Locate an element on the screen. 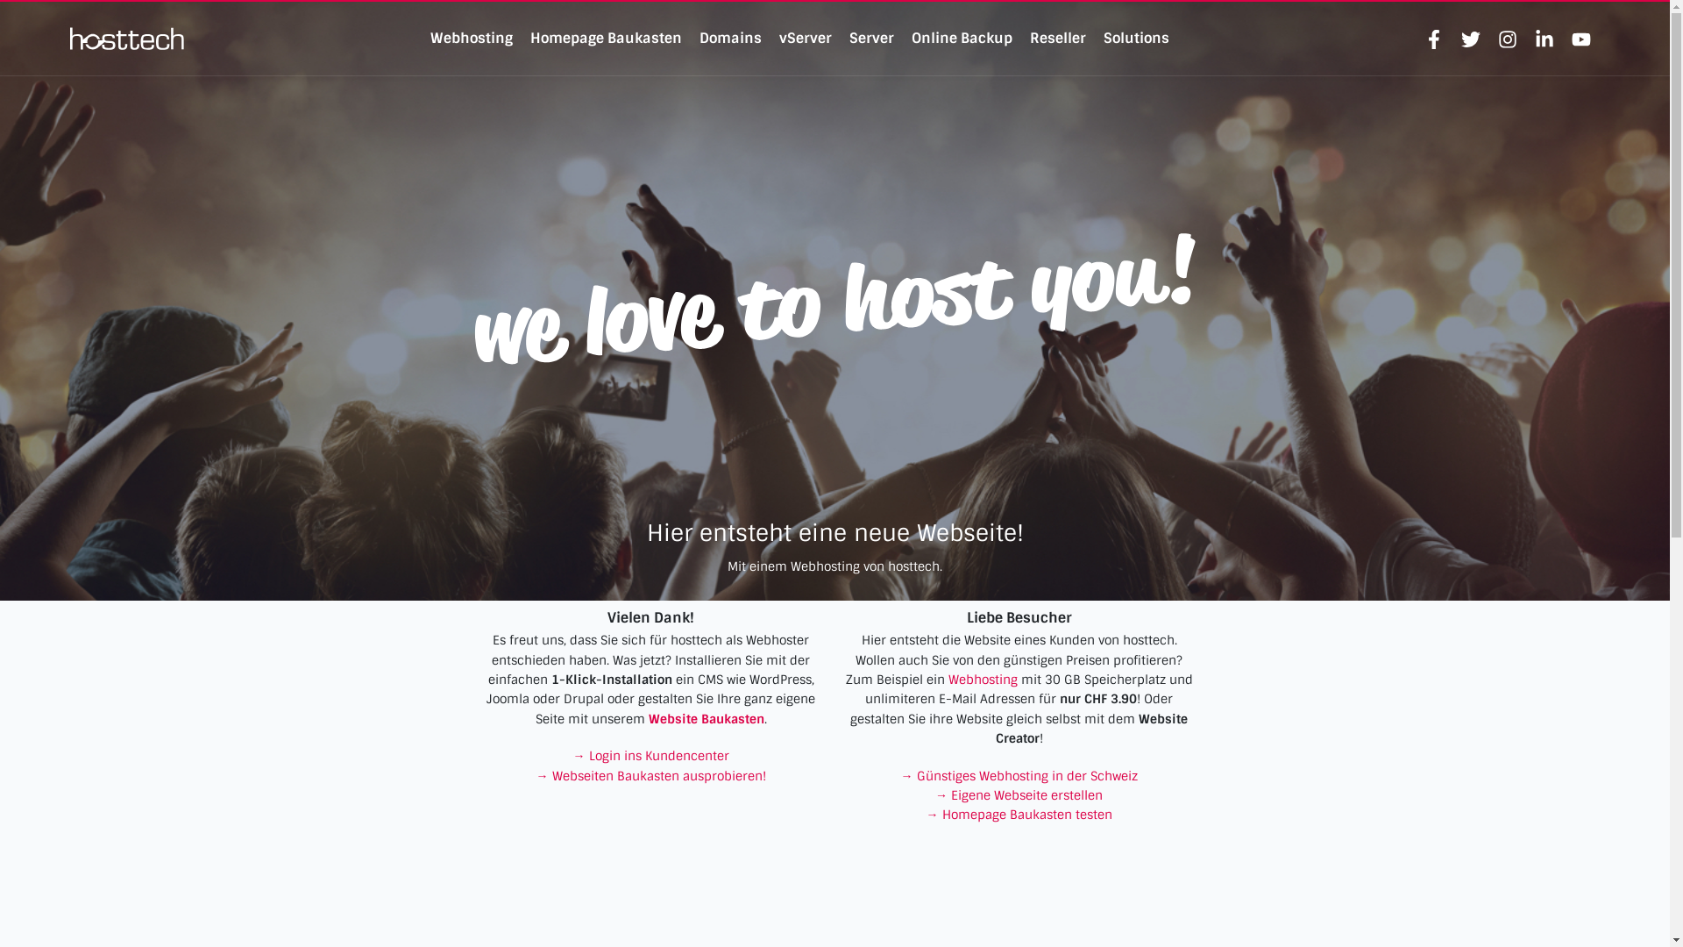 Image resolution: width=1683 pixels, height=947 pixels. Server is located at coordinates (871, 39).